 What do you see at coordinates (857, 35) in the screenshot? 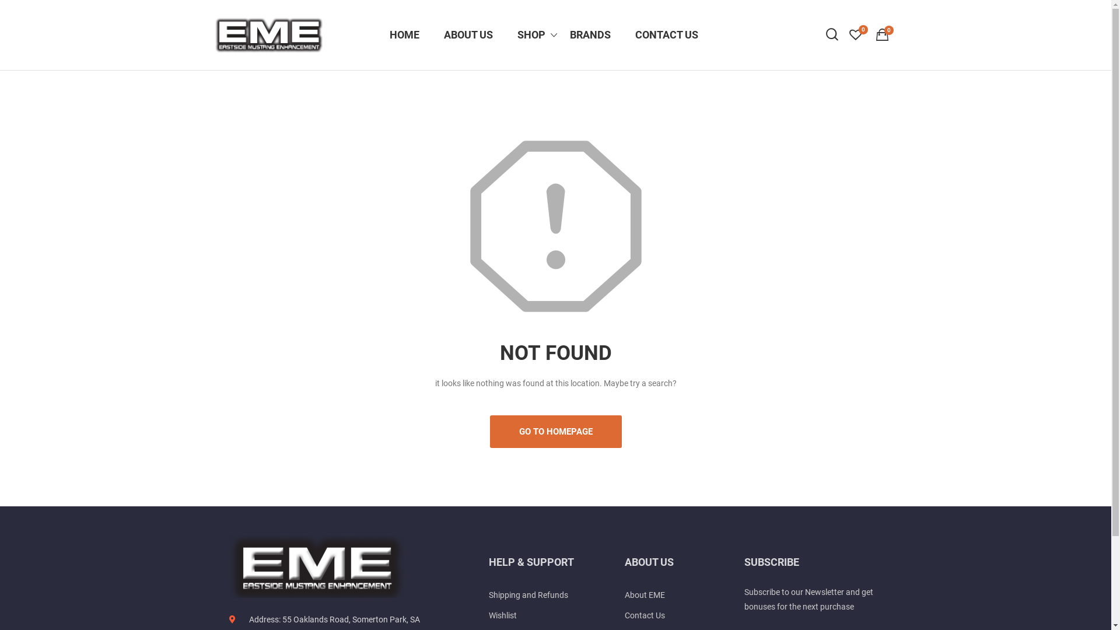
I see `0` at bounding box center [857, 35].